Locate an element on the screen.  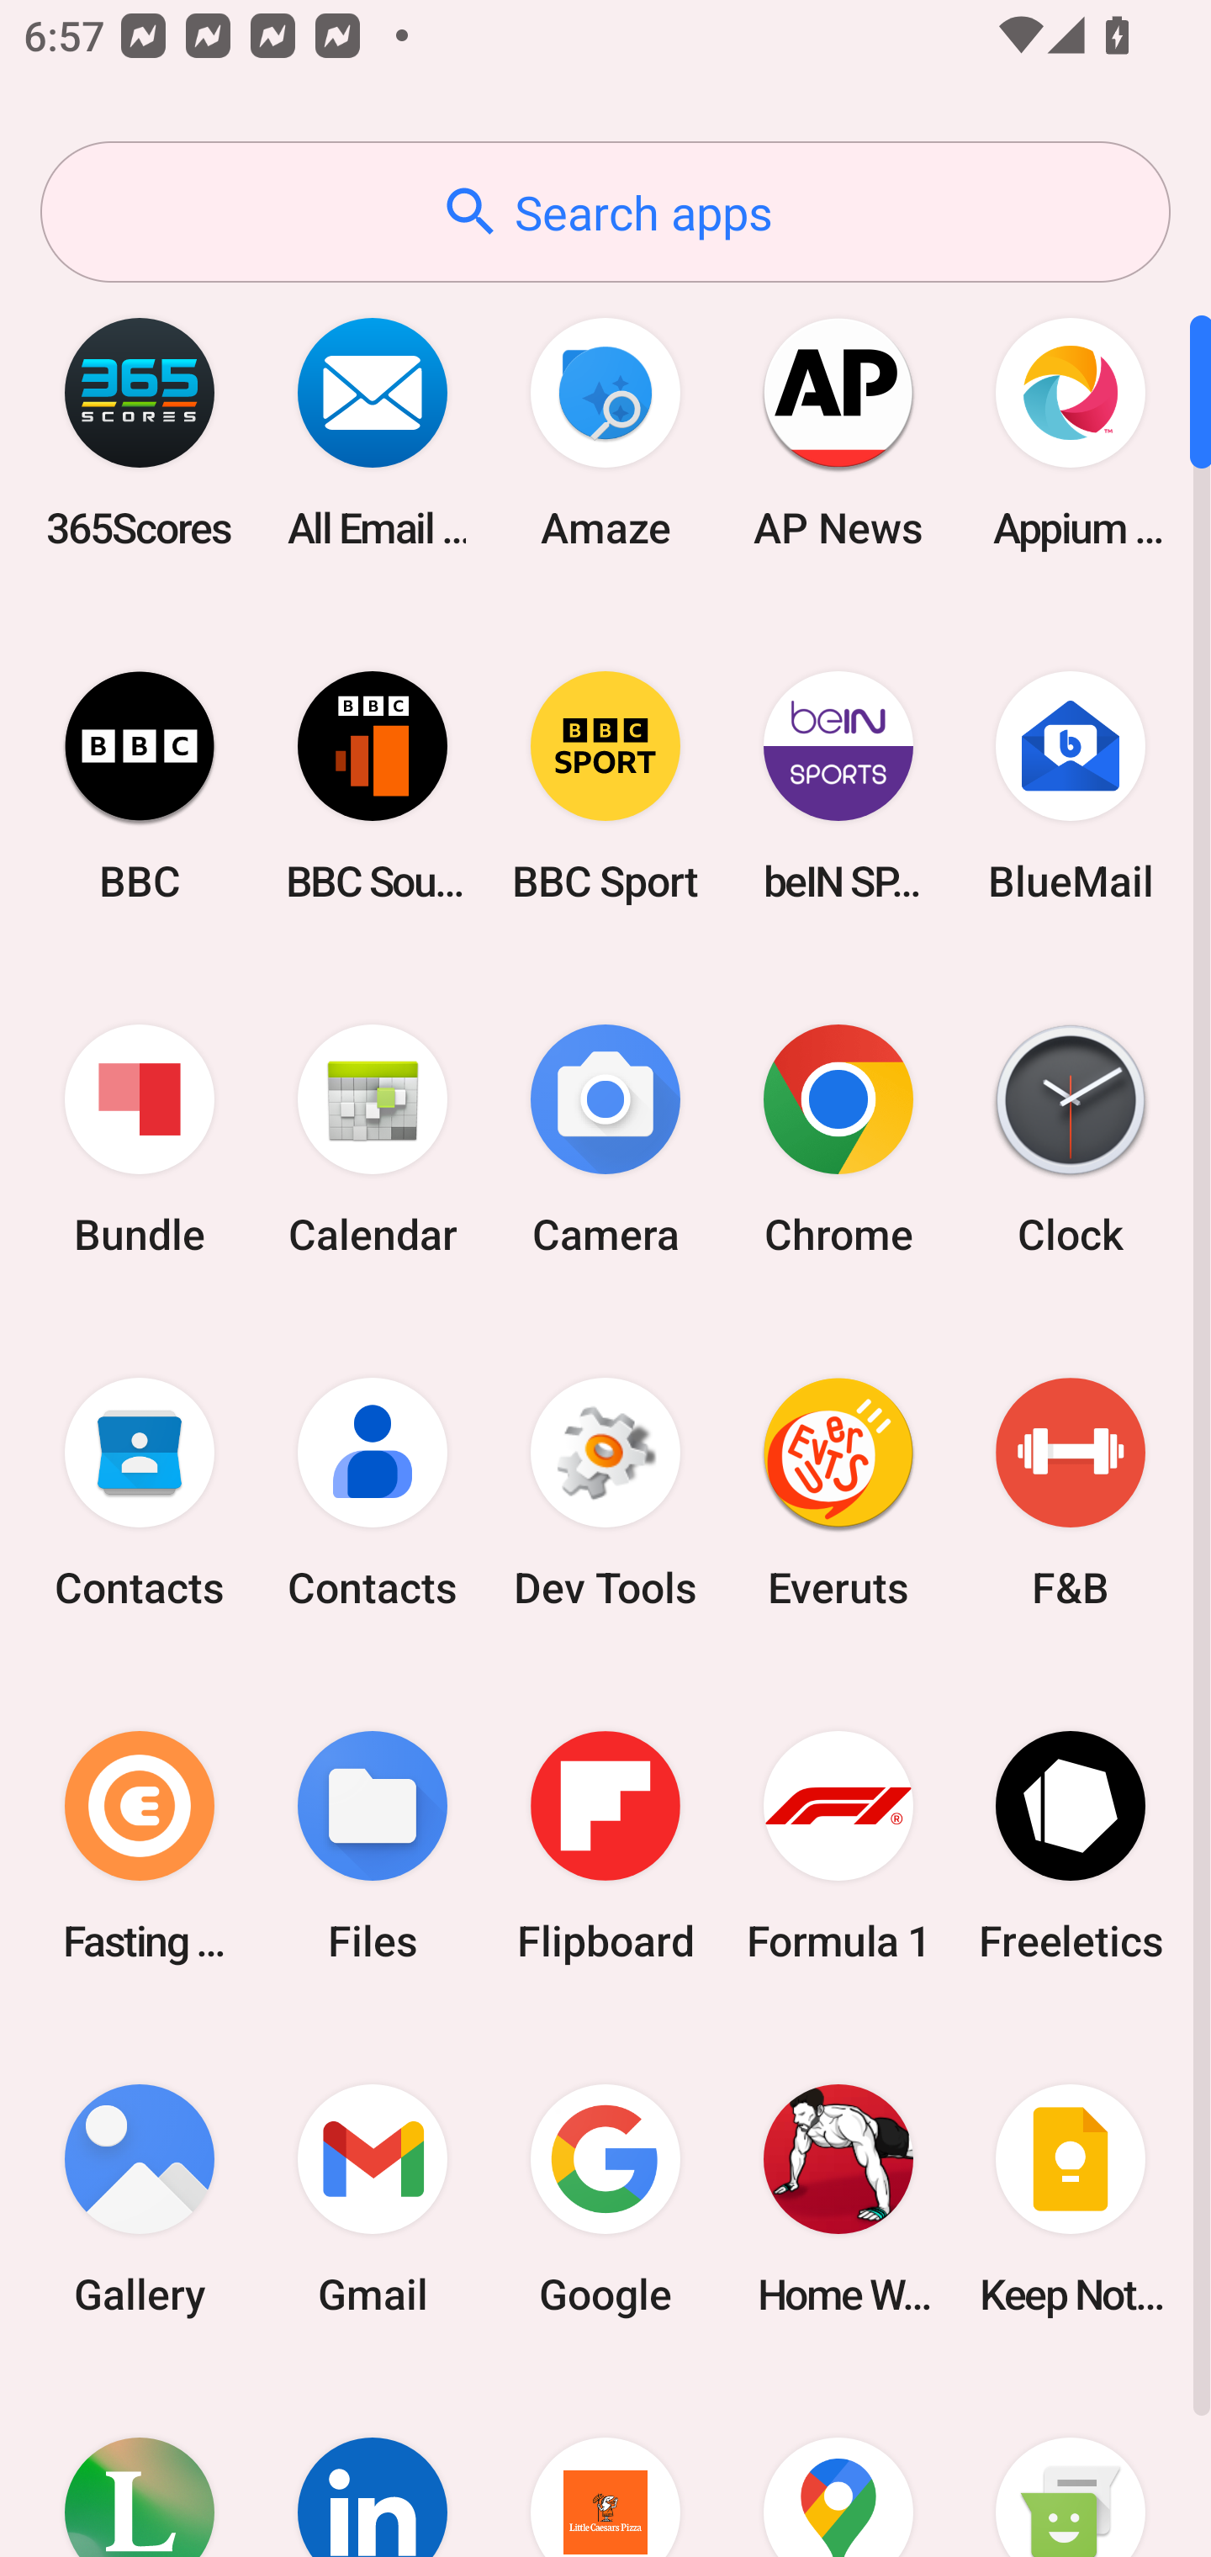
Home Workout is located at coordinates (838, 2199).